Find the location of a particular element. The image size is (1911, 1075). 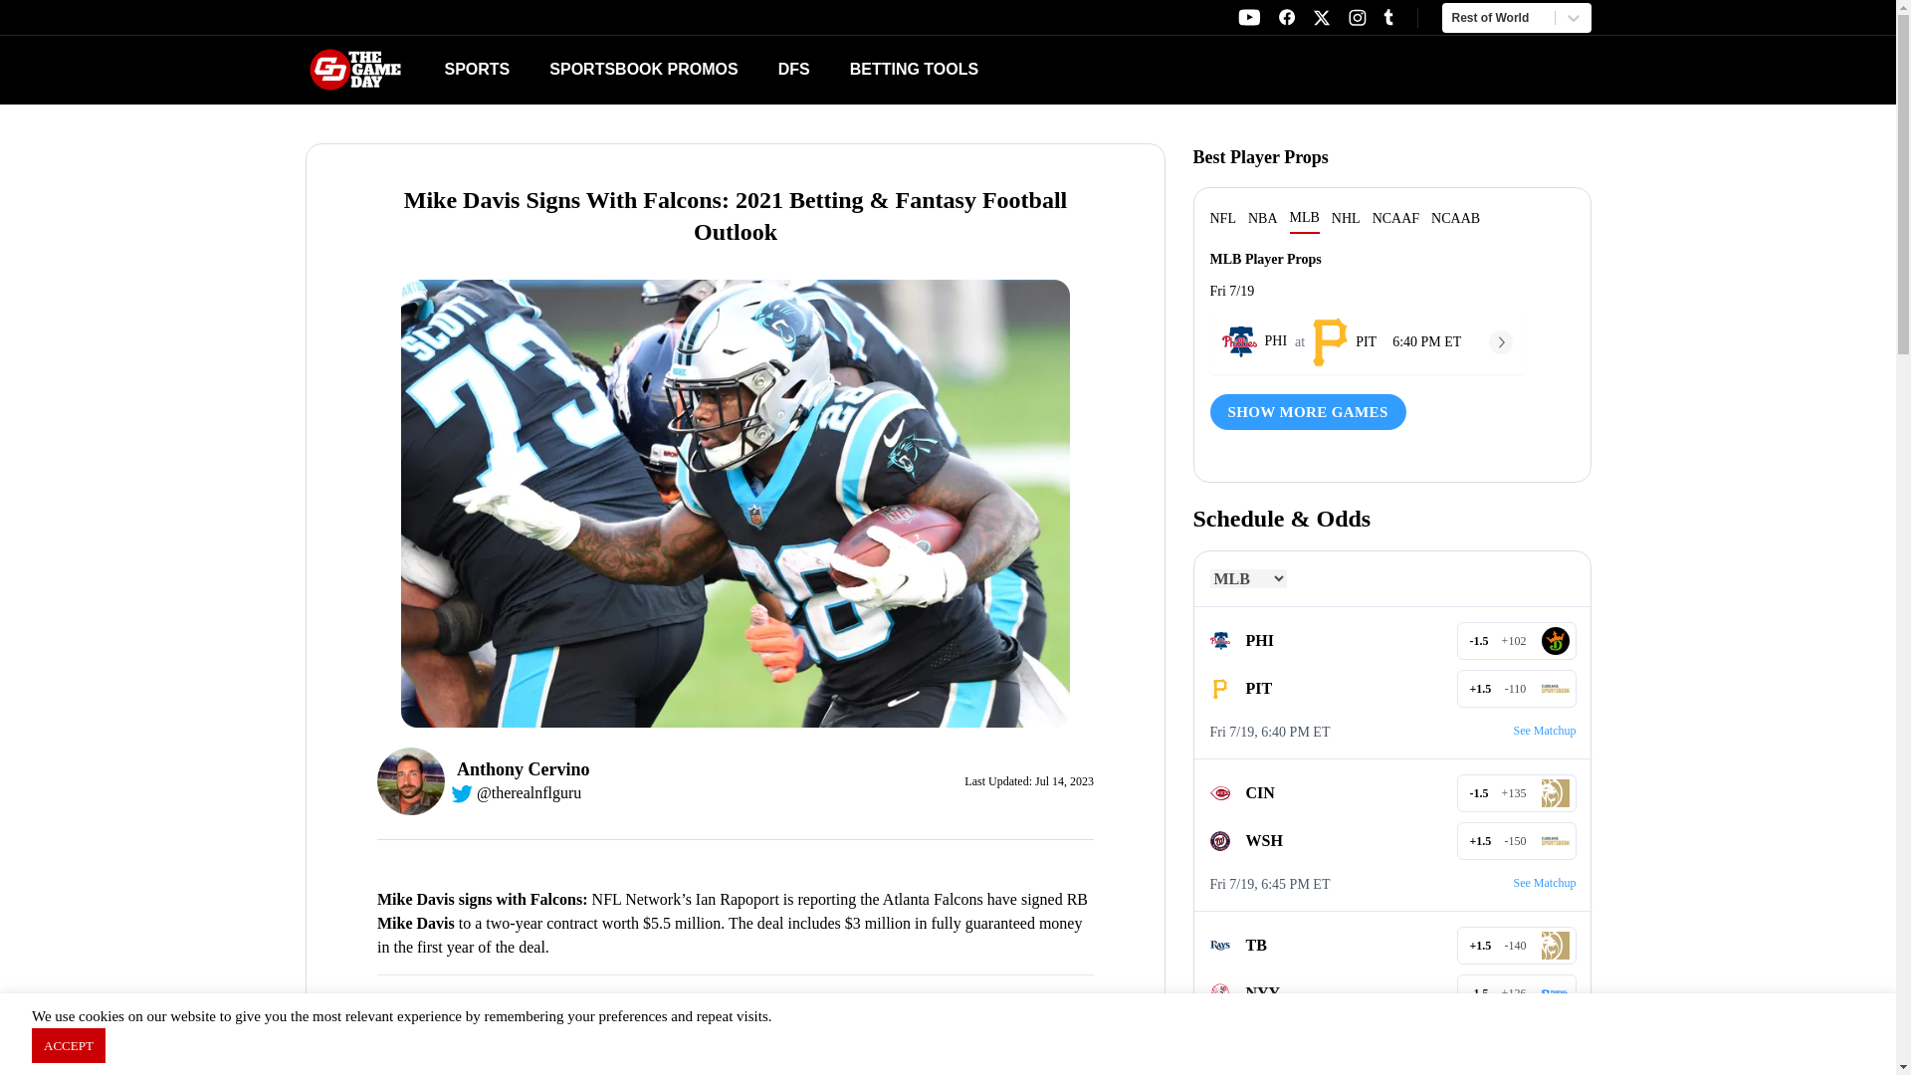

TGD Facebook Page is located at coordinates (1248, 17).